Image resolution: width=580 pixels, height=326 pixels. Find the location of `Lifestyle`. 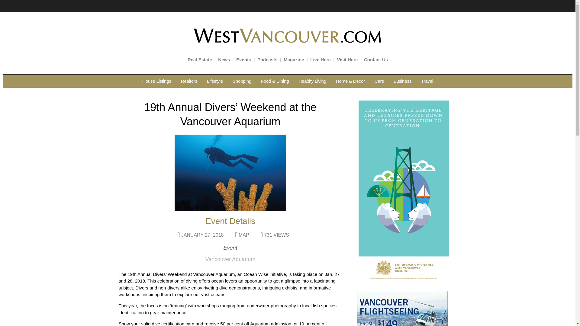

Lifestyle is located at coordinates (215, 81).